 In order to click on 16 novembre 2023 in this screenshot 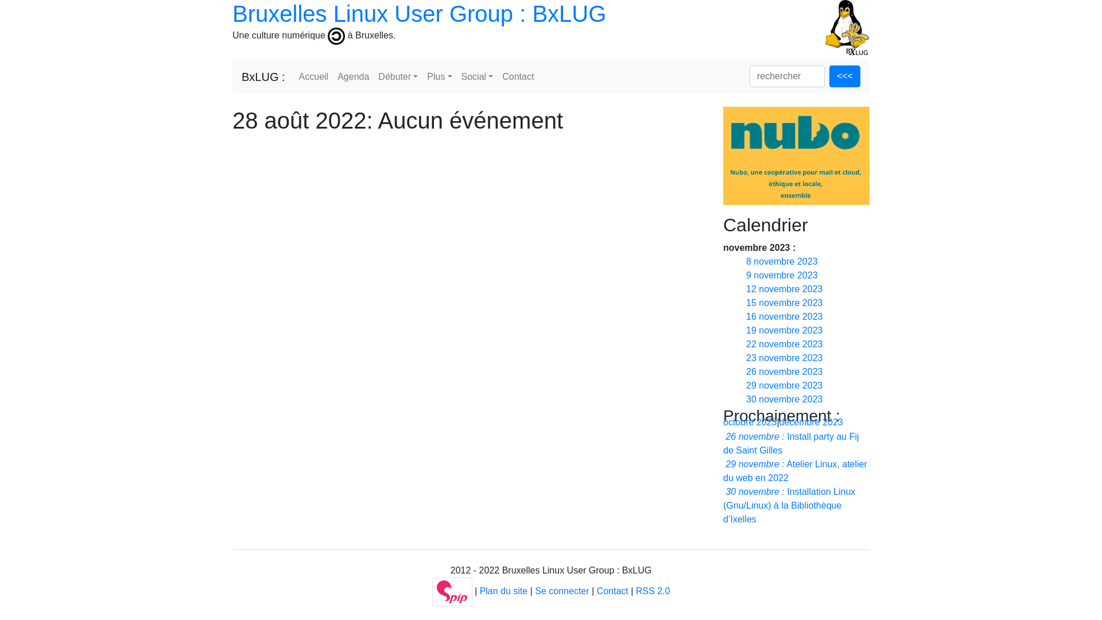, I will do `click(784, 317)`.